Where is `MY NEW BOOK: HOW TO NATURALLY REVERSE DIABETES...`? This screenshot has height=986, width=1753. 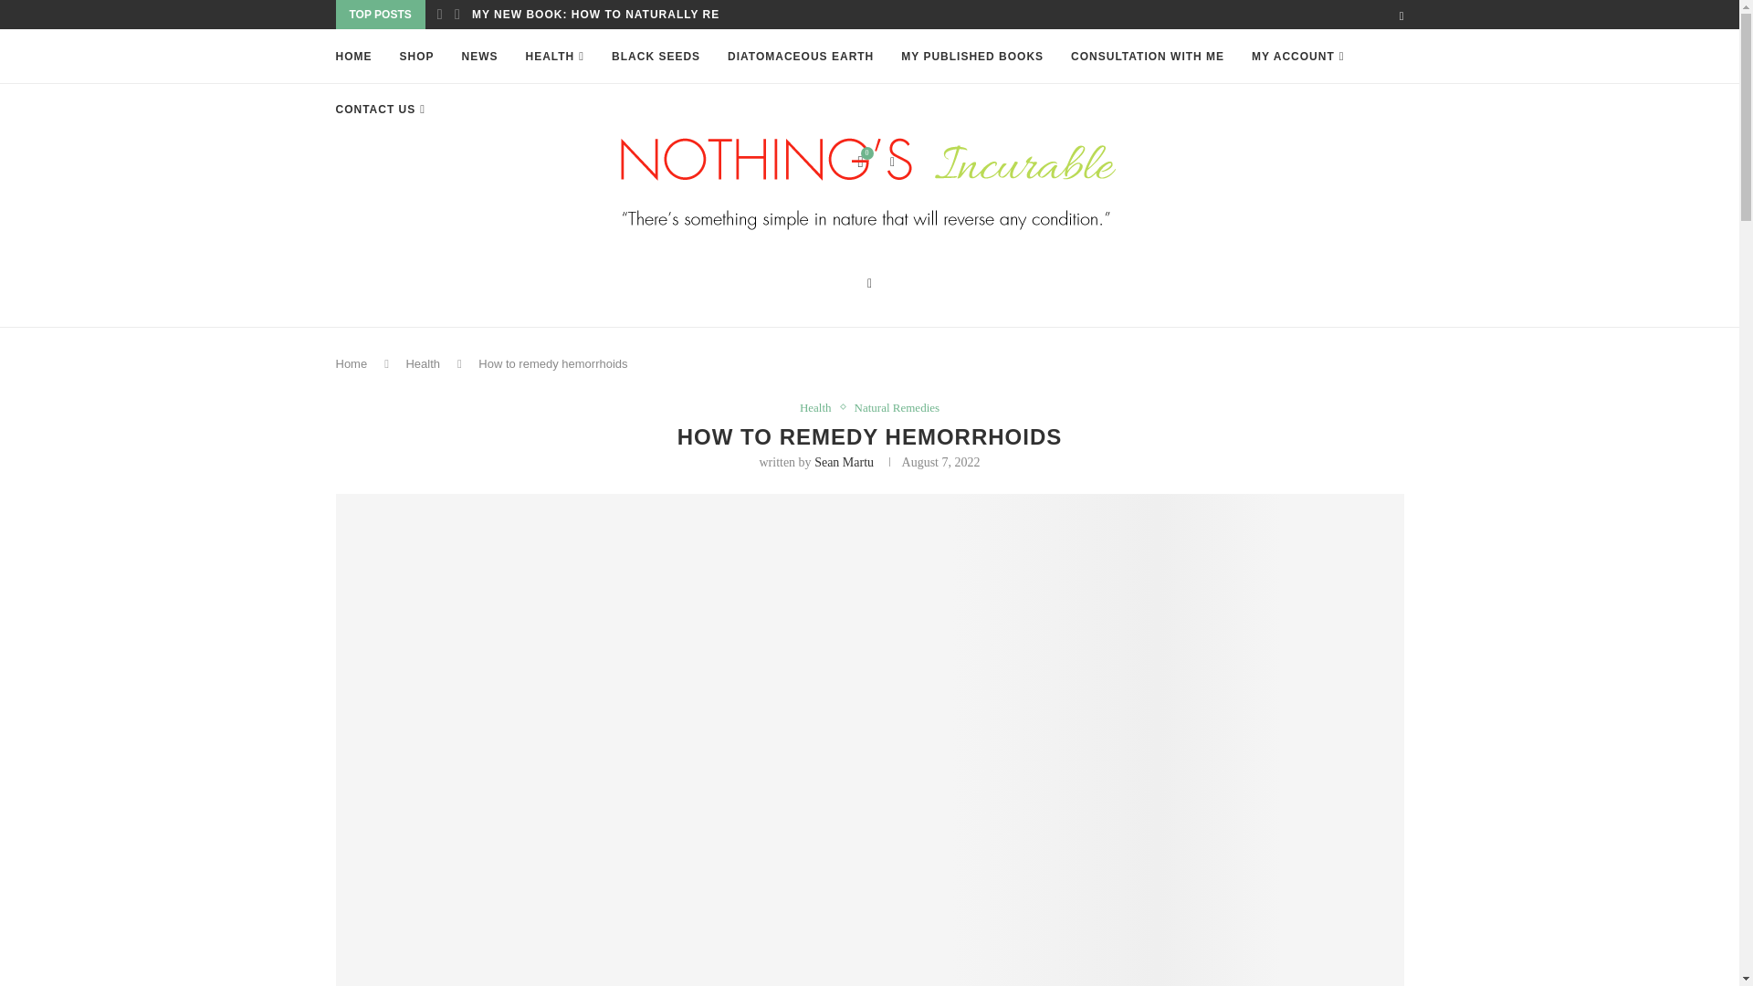 MY NEW BOOK: HOW TO NATURALLY REVERSE DIABETES... is located at coordinates (656, 15).